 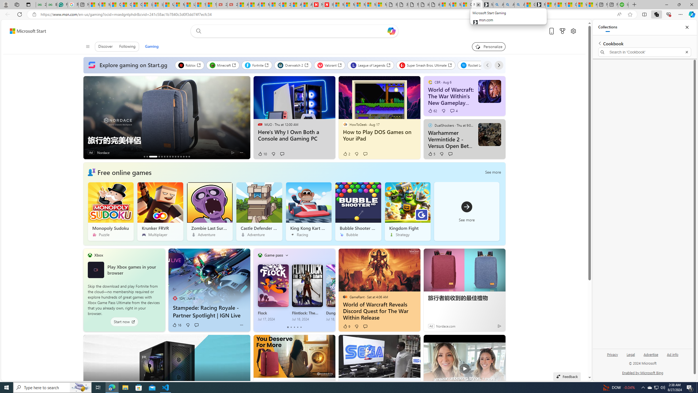 What do you see at coordinates (189, 65) in the screenshot?
I see `Roblox` at bounding box center [189, 65].